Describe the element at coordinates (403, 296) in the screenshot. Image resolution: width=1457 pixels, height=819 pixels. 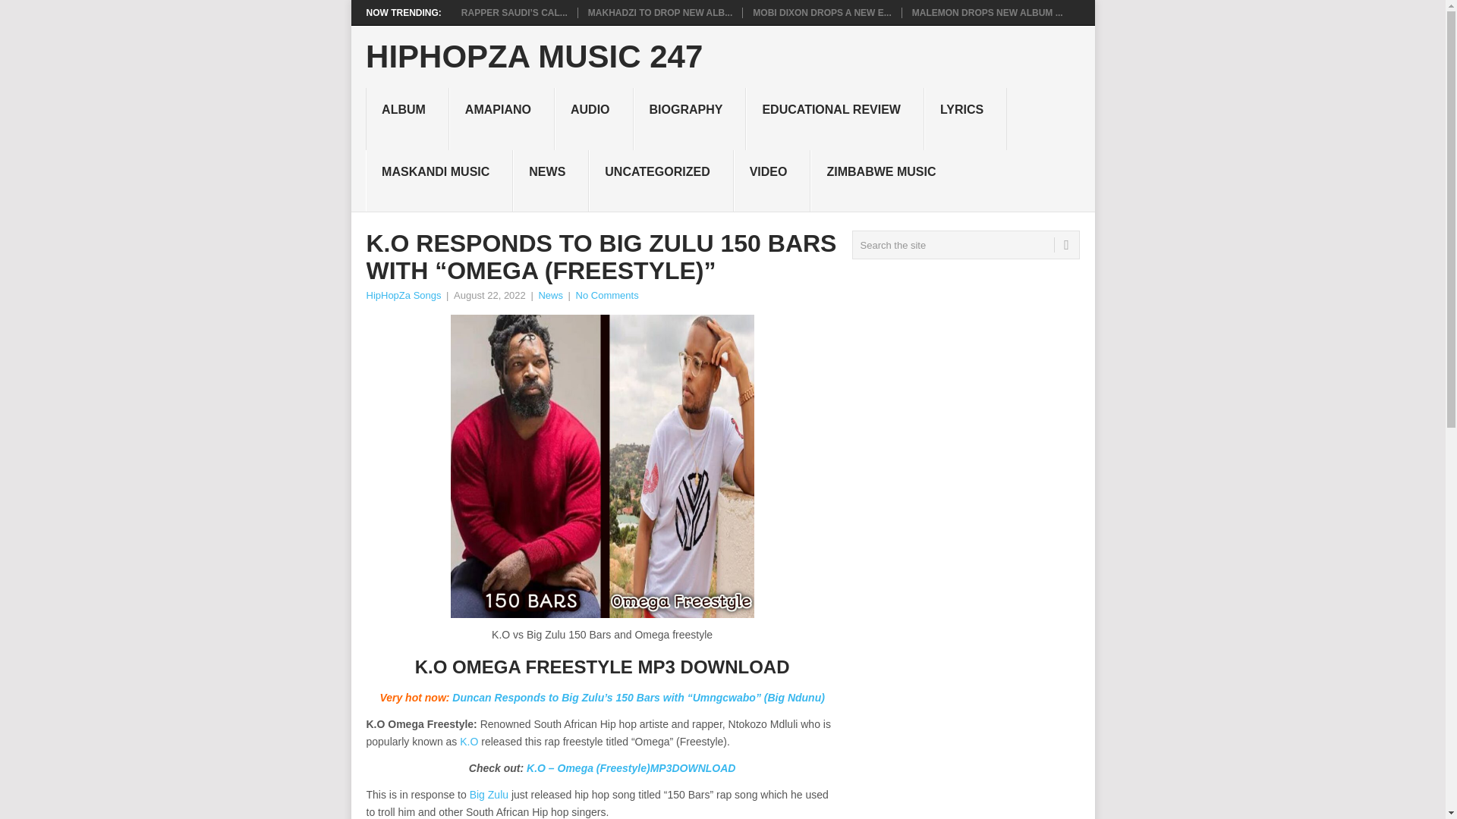
I see `HipHopZa Songs` at that location.